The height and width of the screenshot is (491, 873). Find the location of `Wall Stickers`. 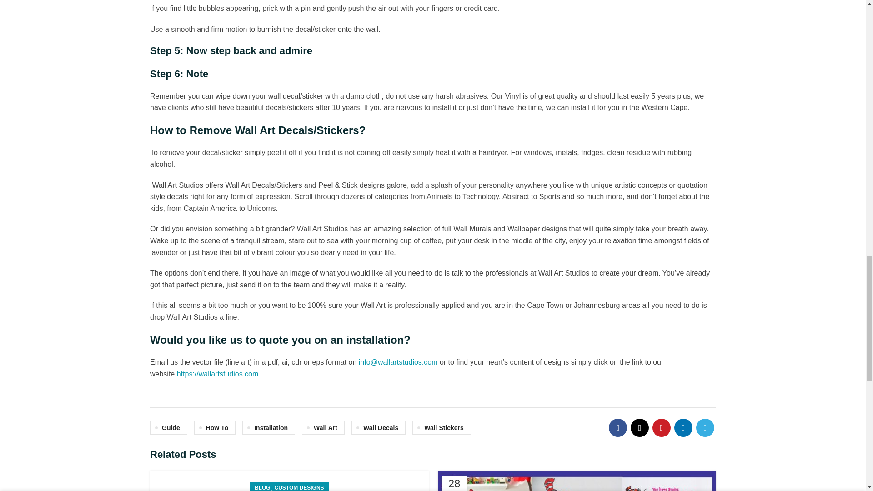

Wall Stickers is located at coordinates (442, 427).